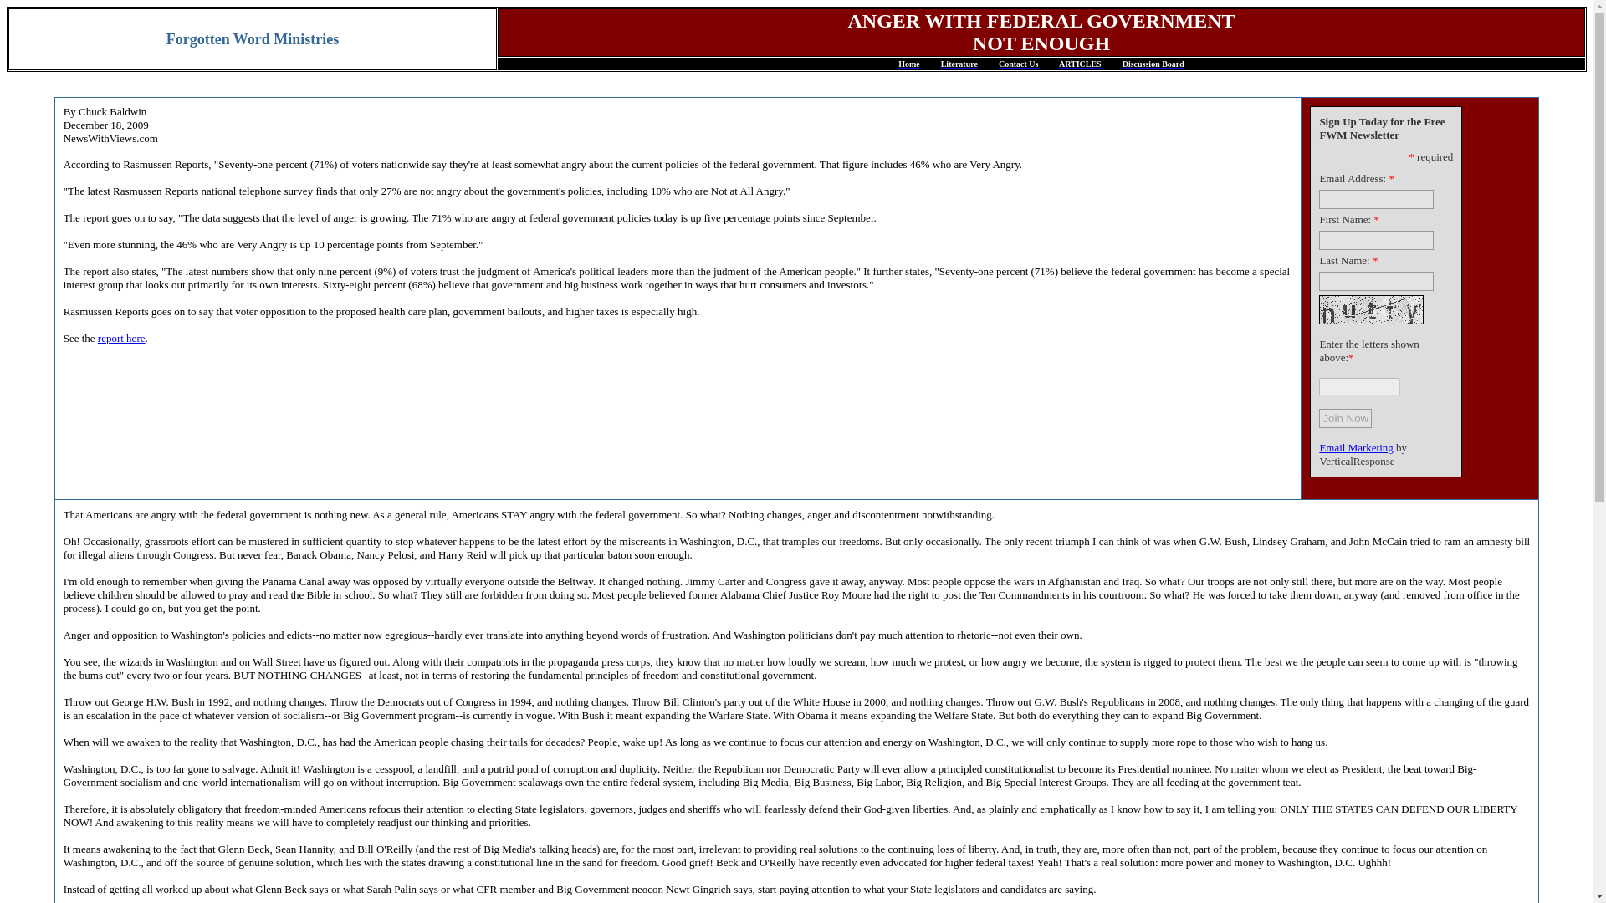 This screenshot has height=903, width=1606. What do you see at coordinates (1080, 64) in the screenshot?
I see `ARTICLES` at bounding box center [1080, 64].